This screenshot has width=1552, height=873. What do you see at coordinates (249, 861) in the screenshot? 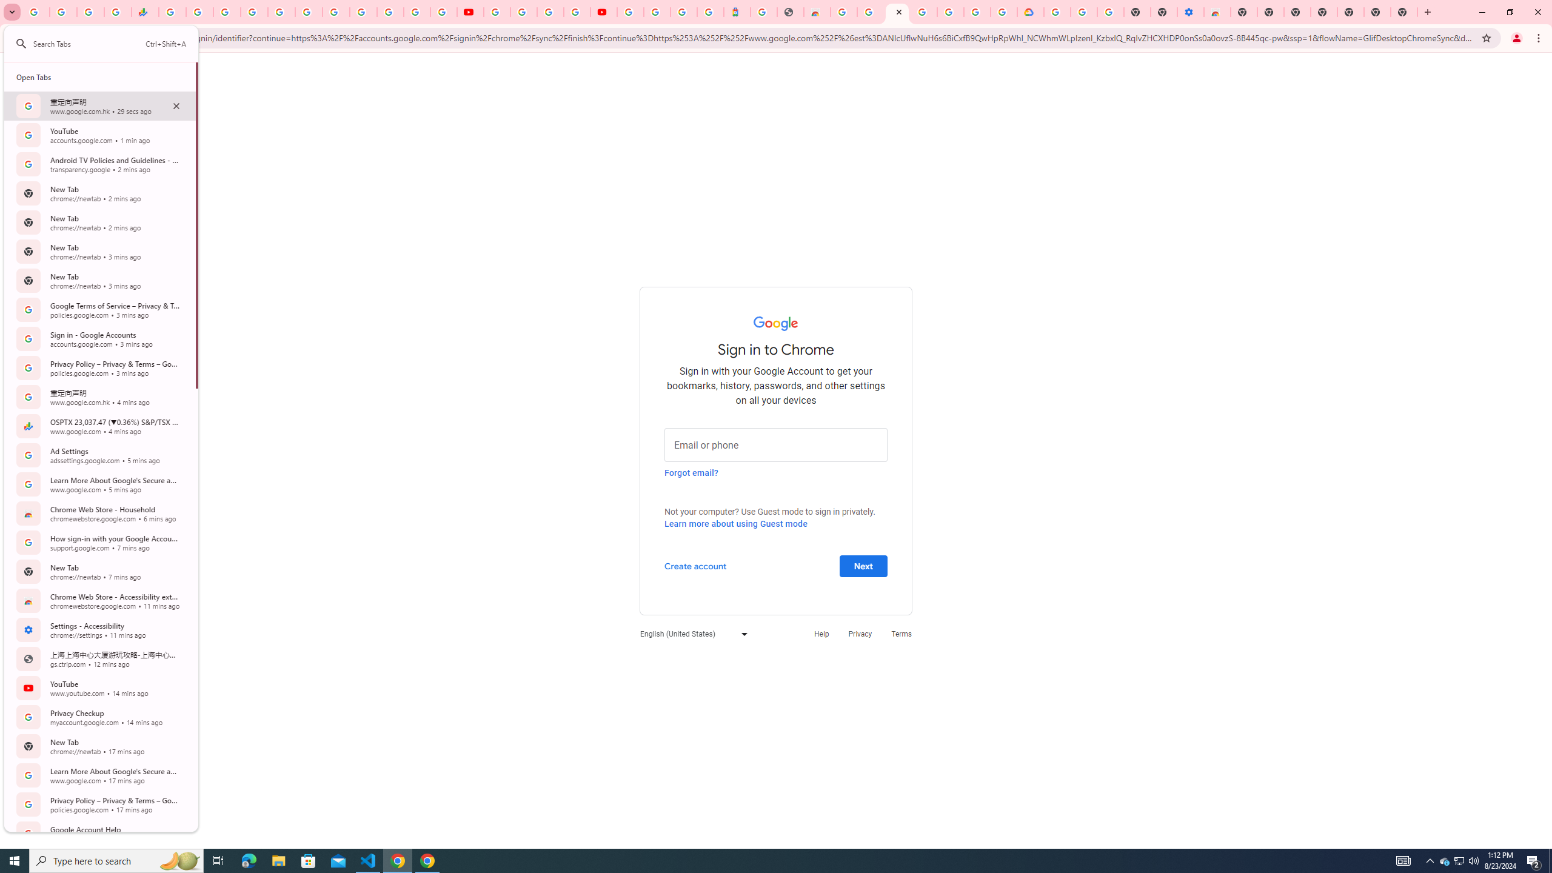
I see `Microsoft Edge` at bounding box center [249, 861].